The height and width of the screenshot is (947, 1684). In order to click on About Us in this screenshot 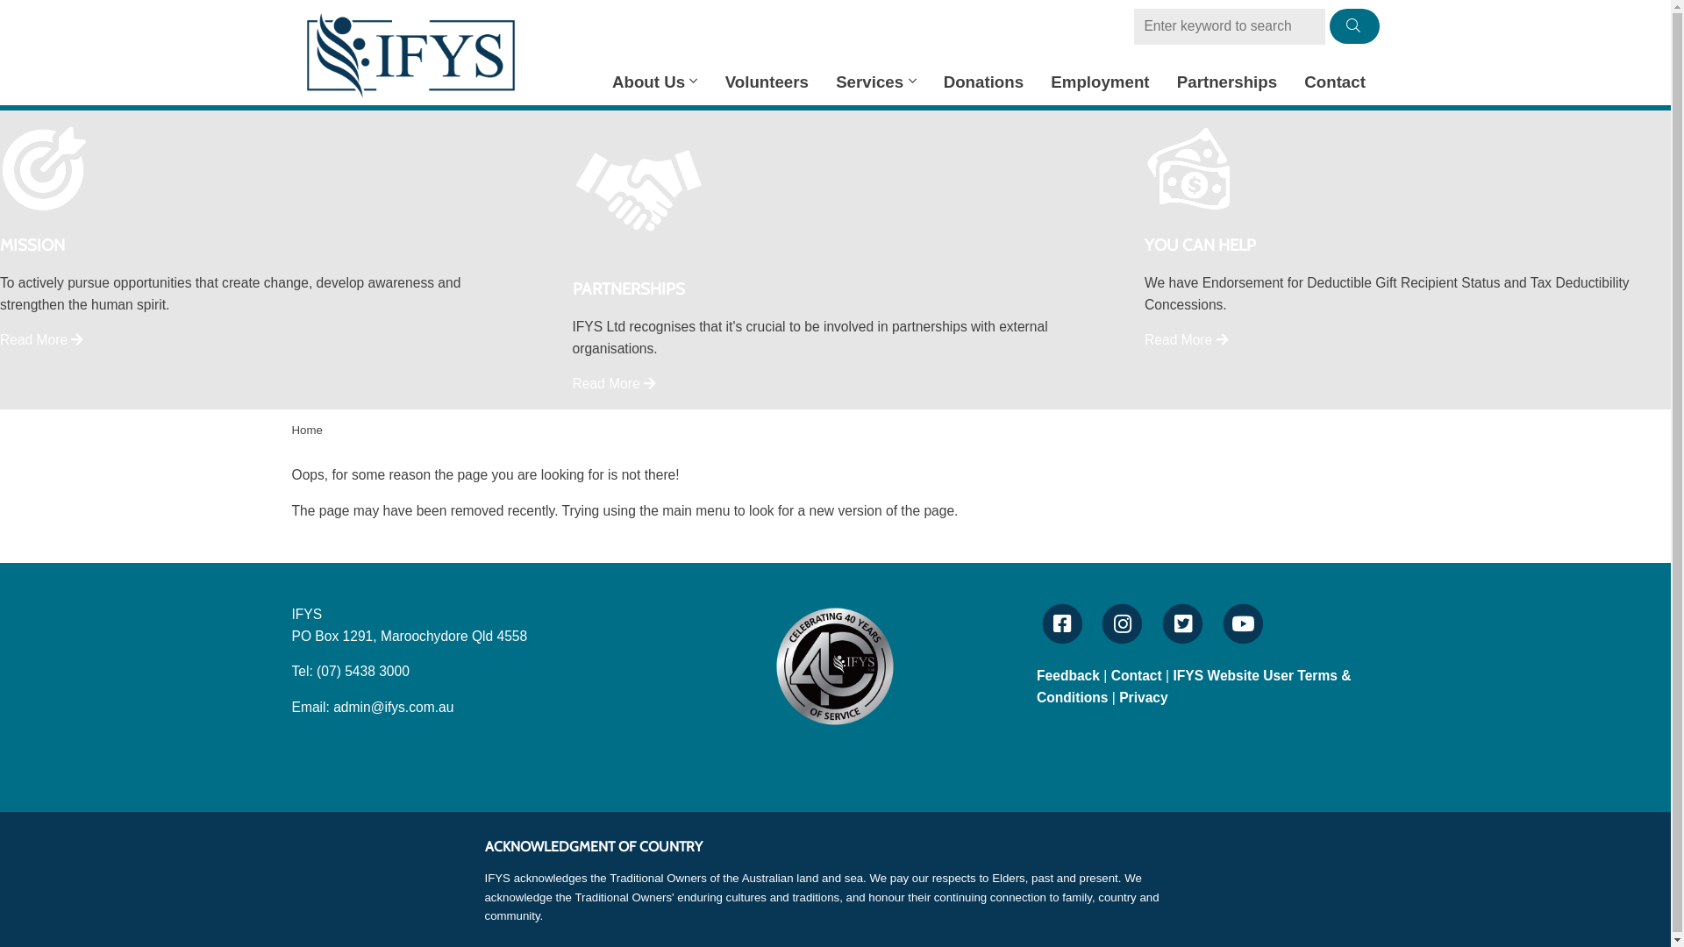, I will do `click(655, 82)`.